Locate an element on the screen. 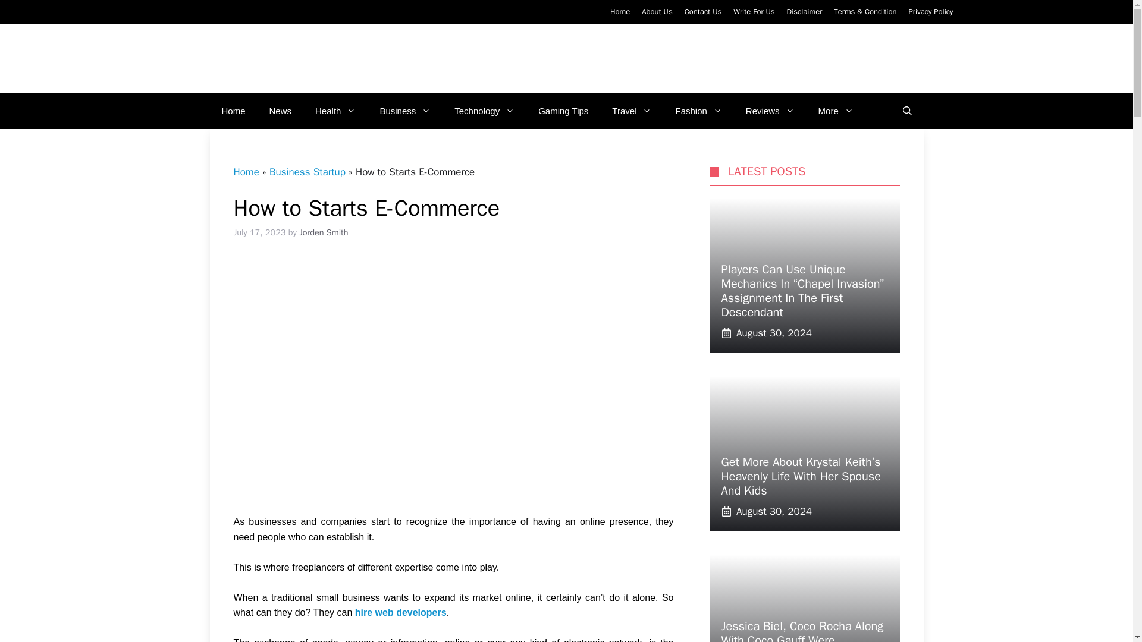  Contact Us is located at coordinates (703, 11).